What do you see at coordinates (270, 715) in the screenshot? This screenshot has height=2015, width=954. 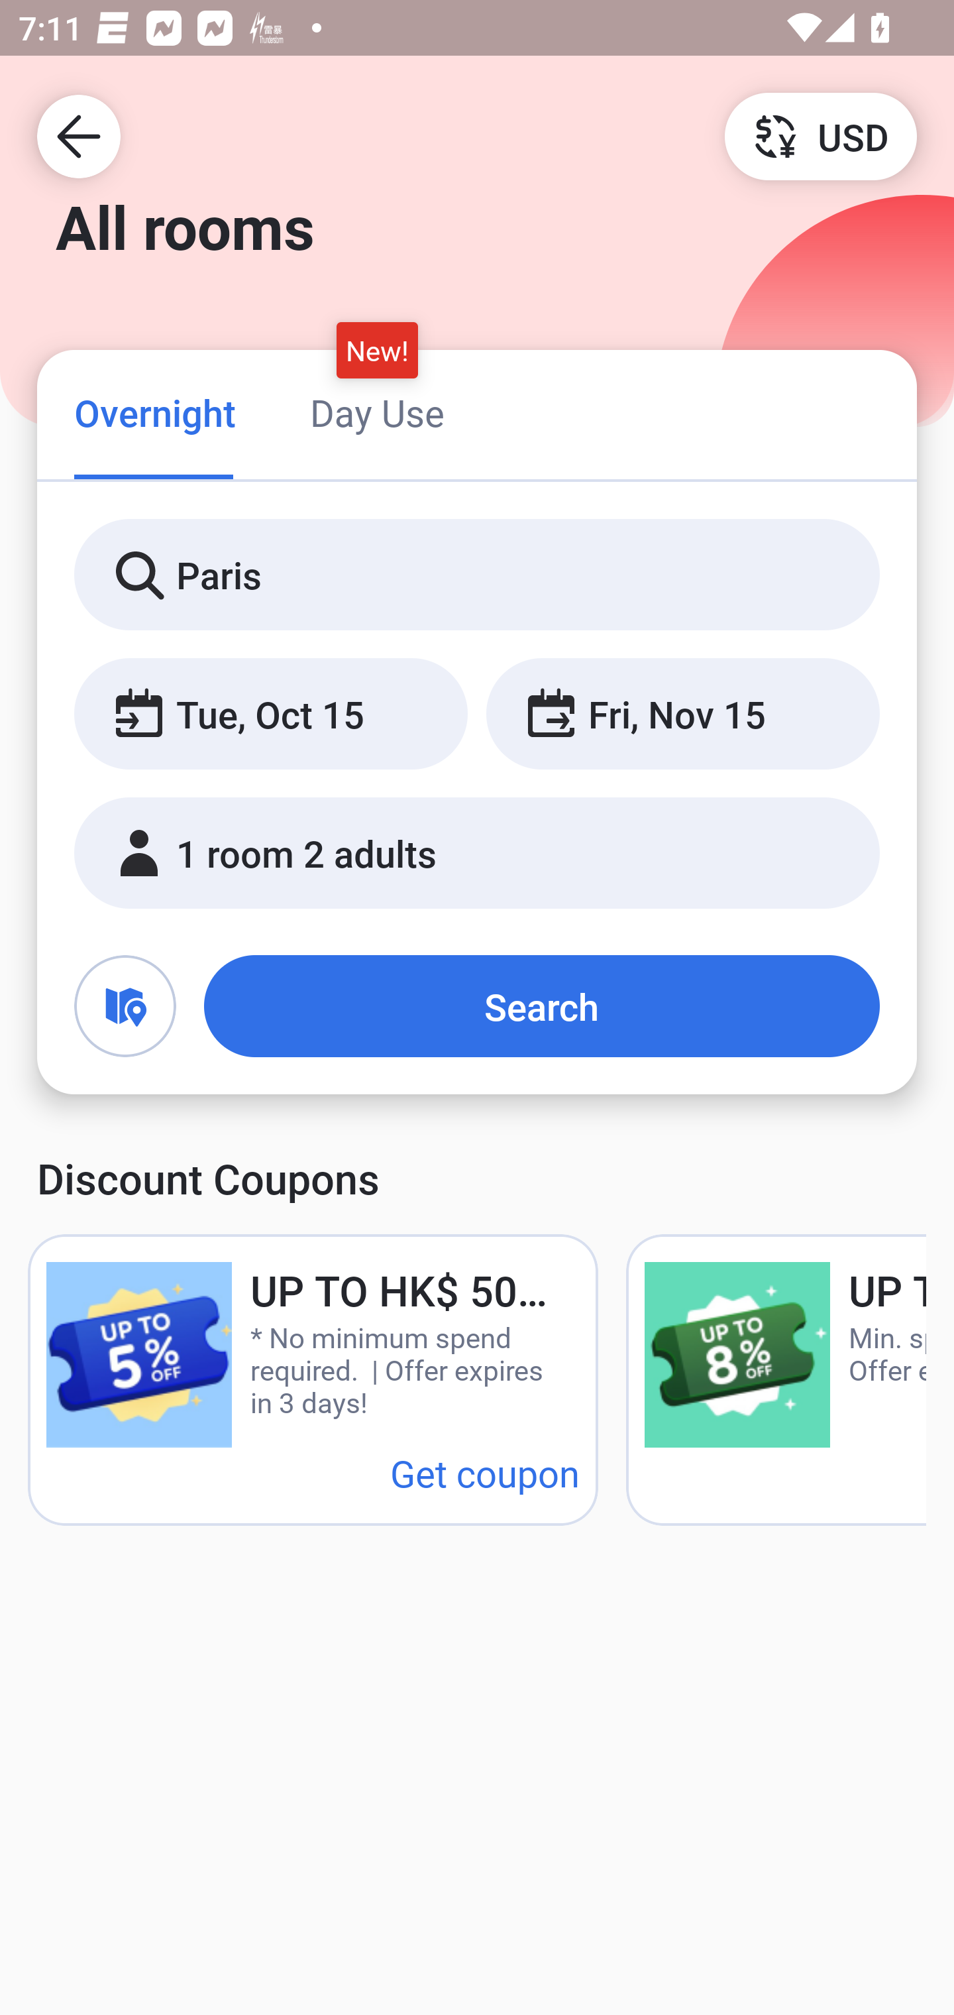 I see `Tue, Oct 15` at bounding box center [270, 715].